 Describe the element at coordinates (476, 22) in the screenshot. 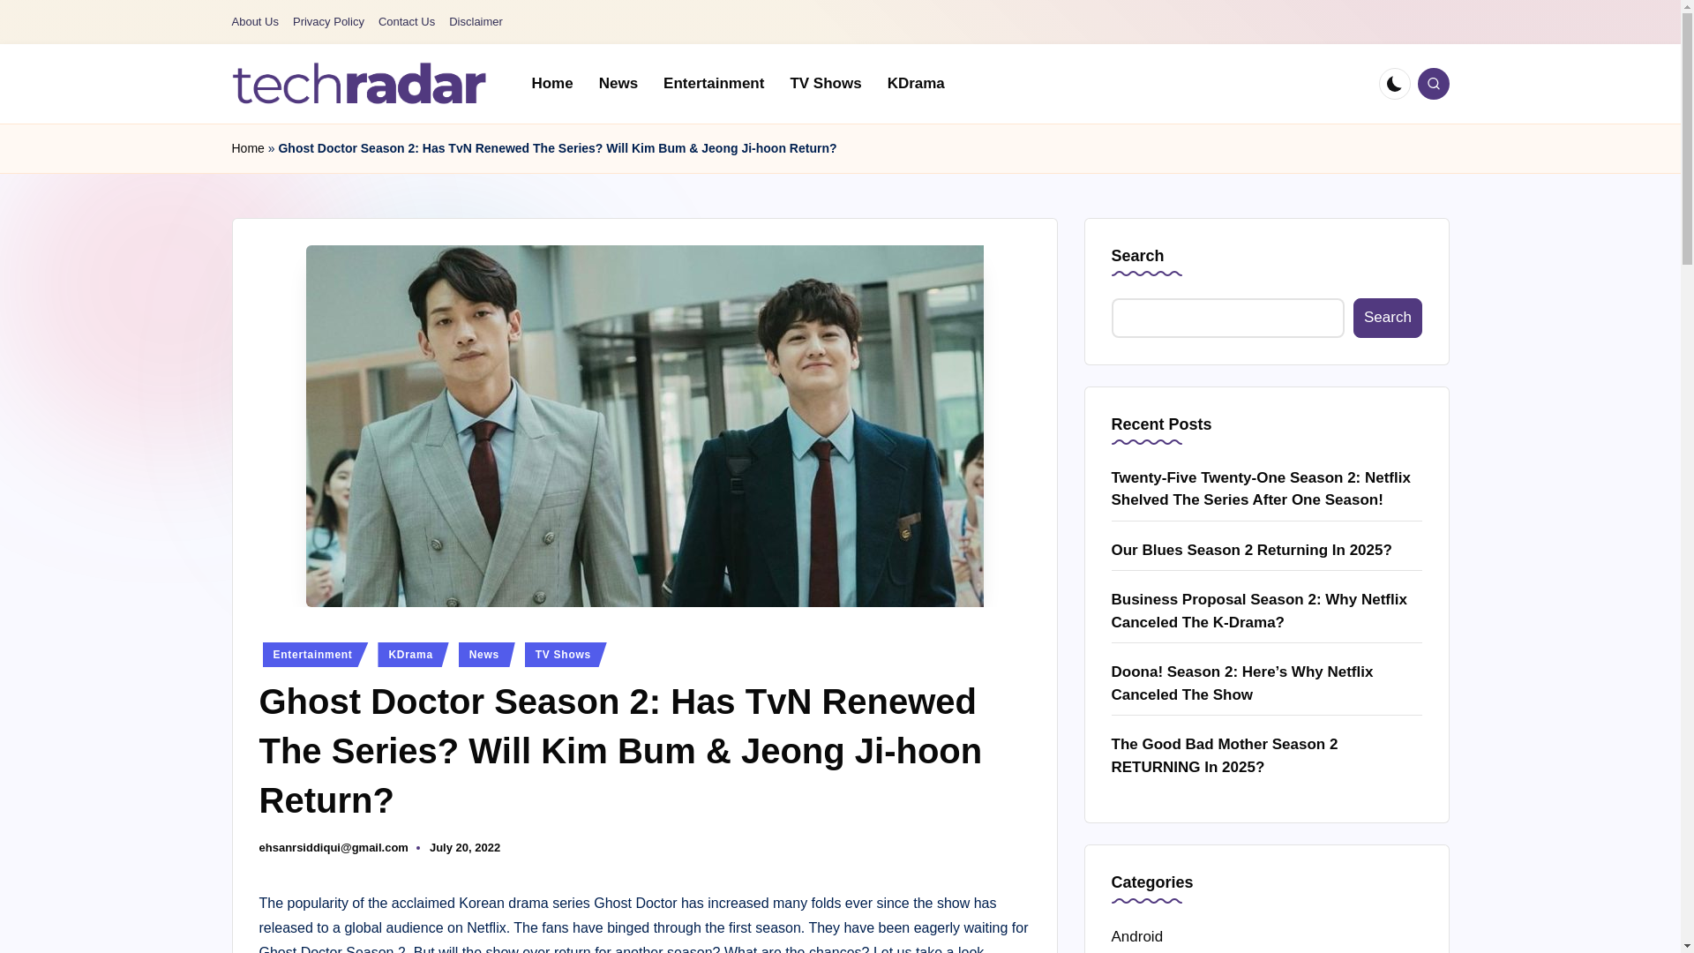

I see `Disclaimer` at that location.